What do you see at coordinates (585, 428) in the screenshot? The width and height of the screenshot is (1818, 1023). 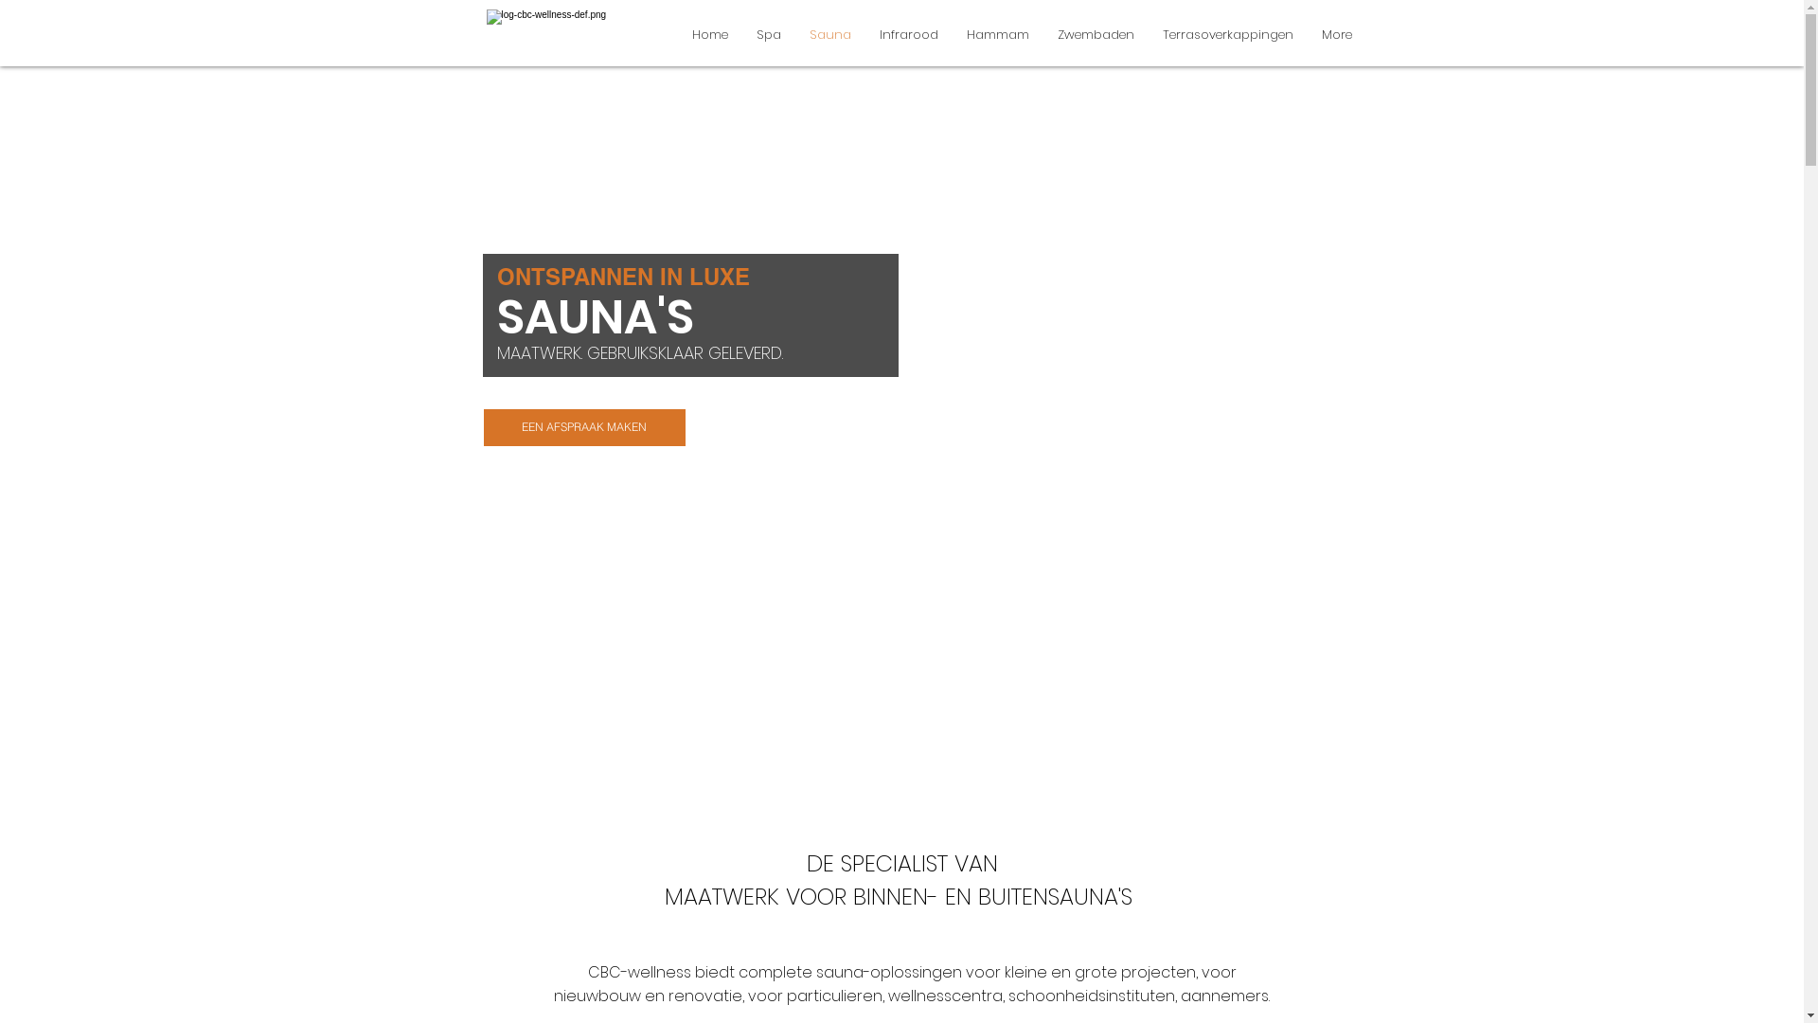 I see `EEN AFSPRAAK MAKEN` at bounding box center [585, 428].